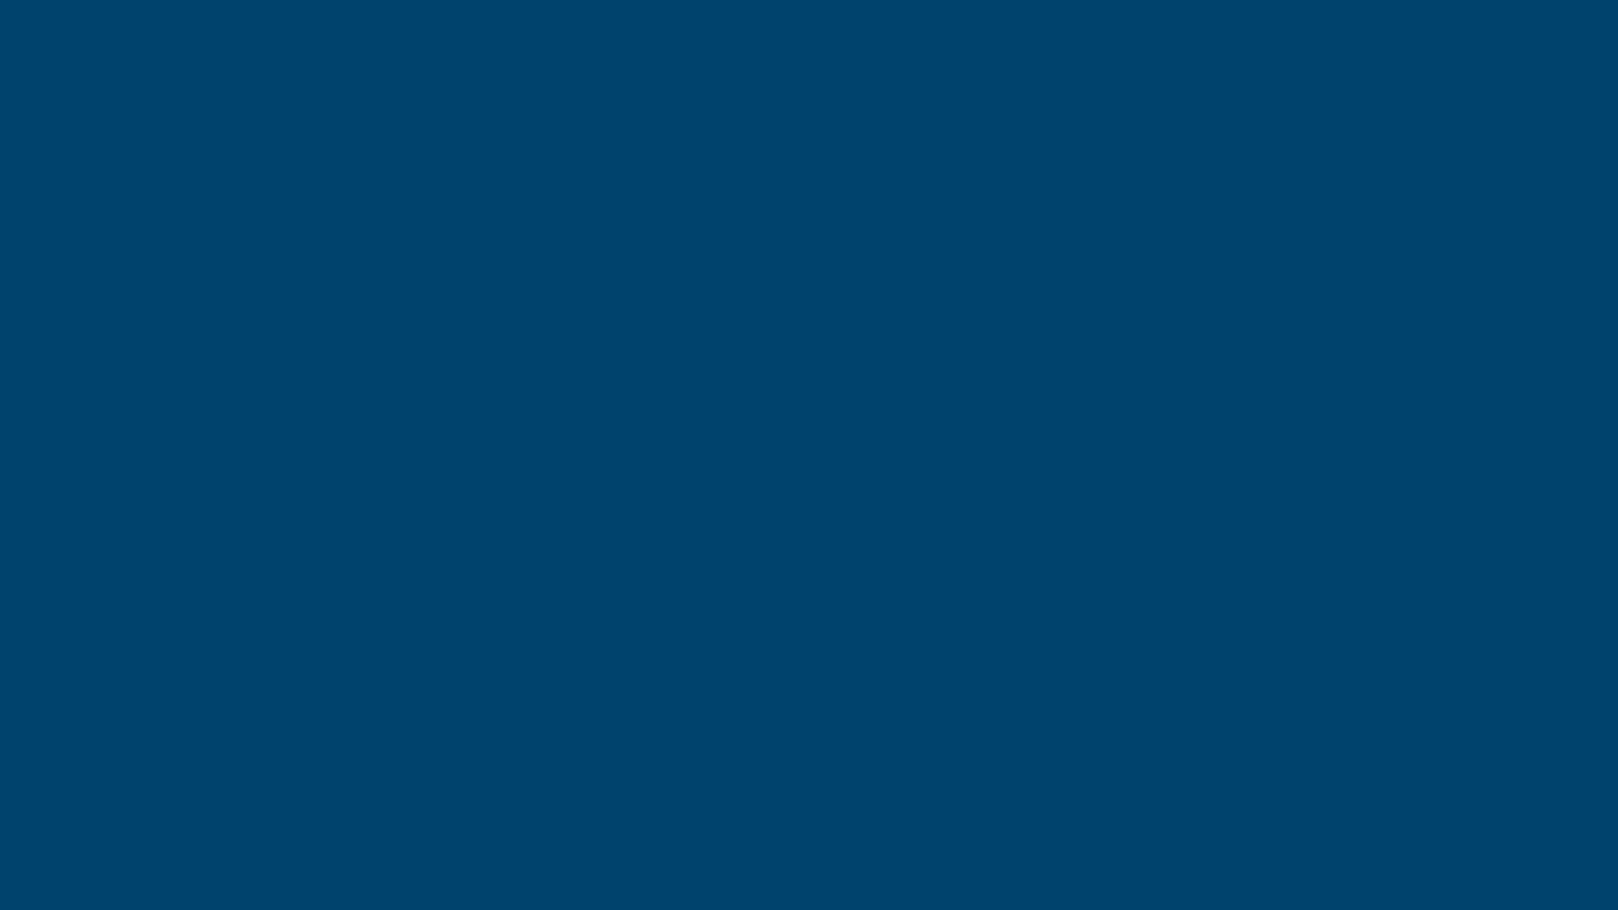 The image size is (1618, 910). Describe the element at coordinates (870, 634) in the screenshot. I see `Projects` at that location.